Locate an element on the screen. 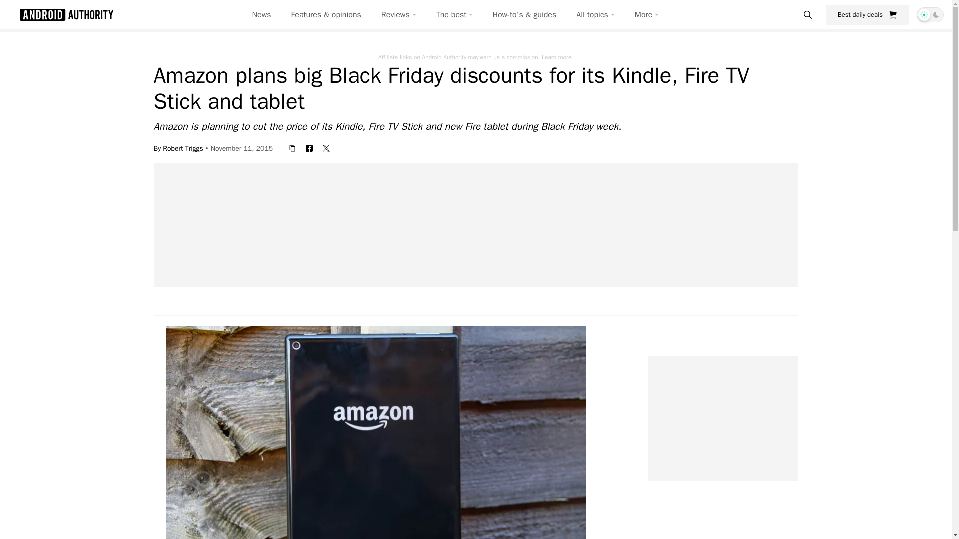 The image size is (959, 539). Robert Triggs is located at coordinates (183, 148).